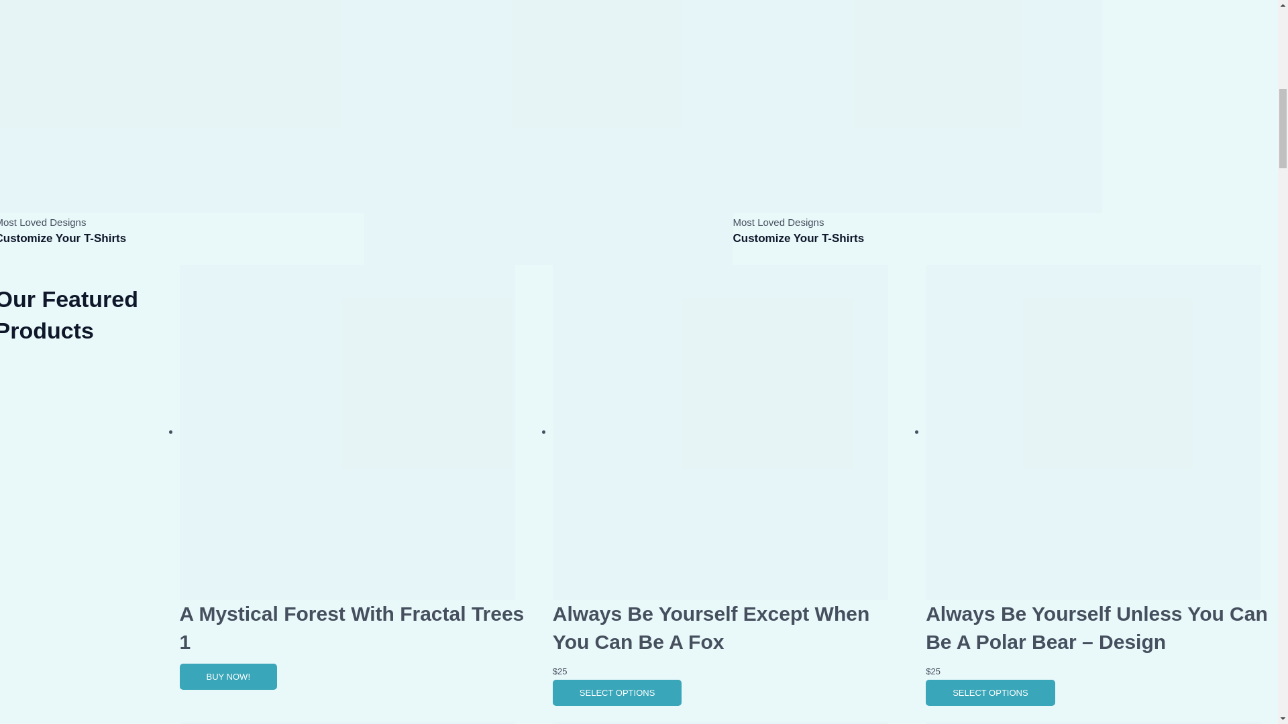  Describe the element at coordinates (181, 106) in the screenshot. I see `Home 2` at that location.